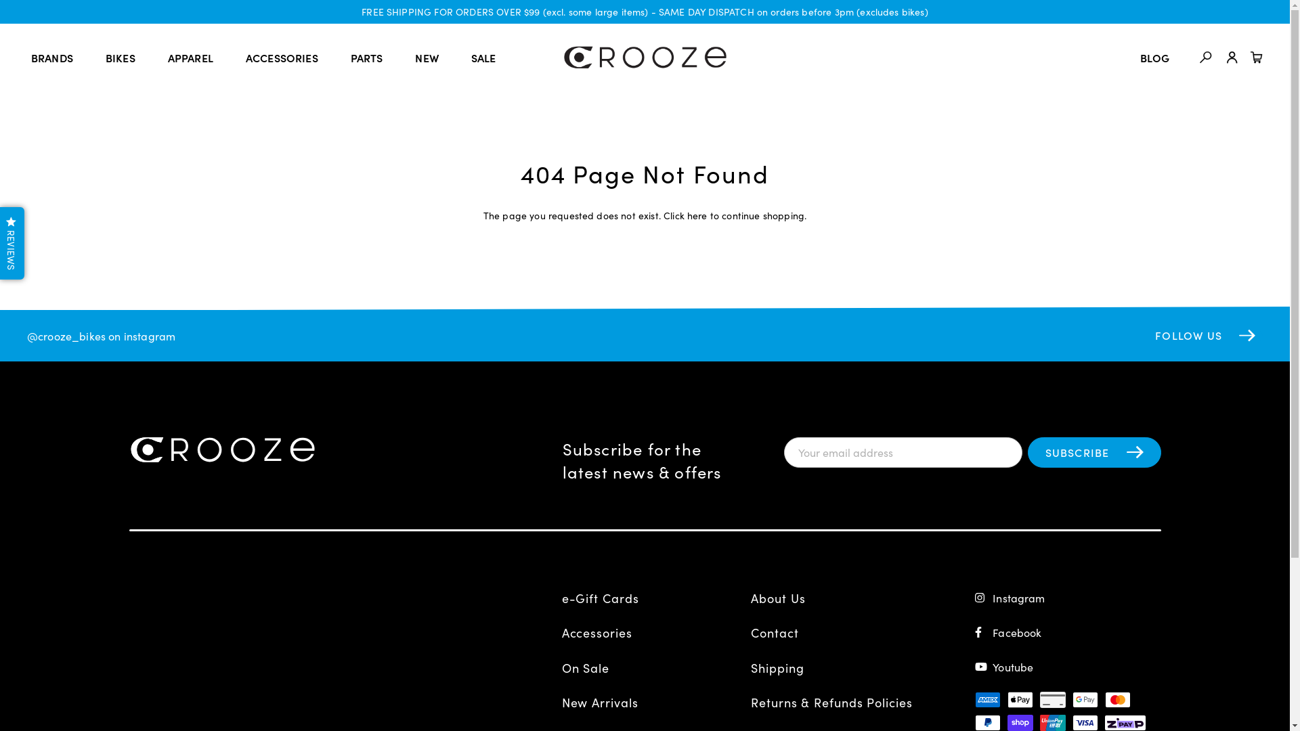  I want to click on Returns & Refunds Policies, so click(840, 703).